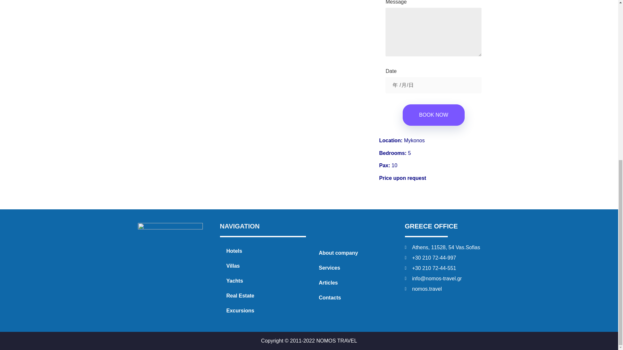 This screenshot has width=623, height=350. I want to click on Villas, so click(263, 266).